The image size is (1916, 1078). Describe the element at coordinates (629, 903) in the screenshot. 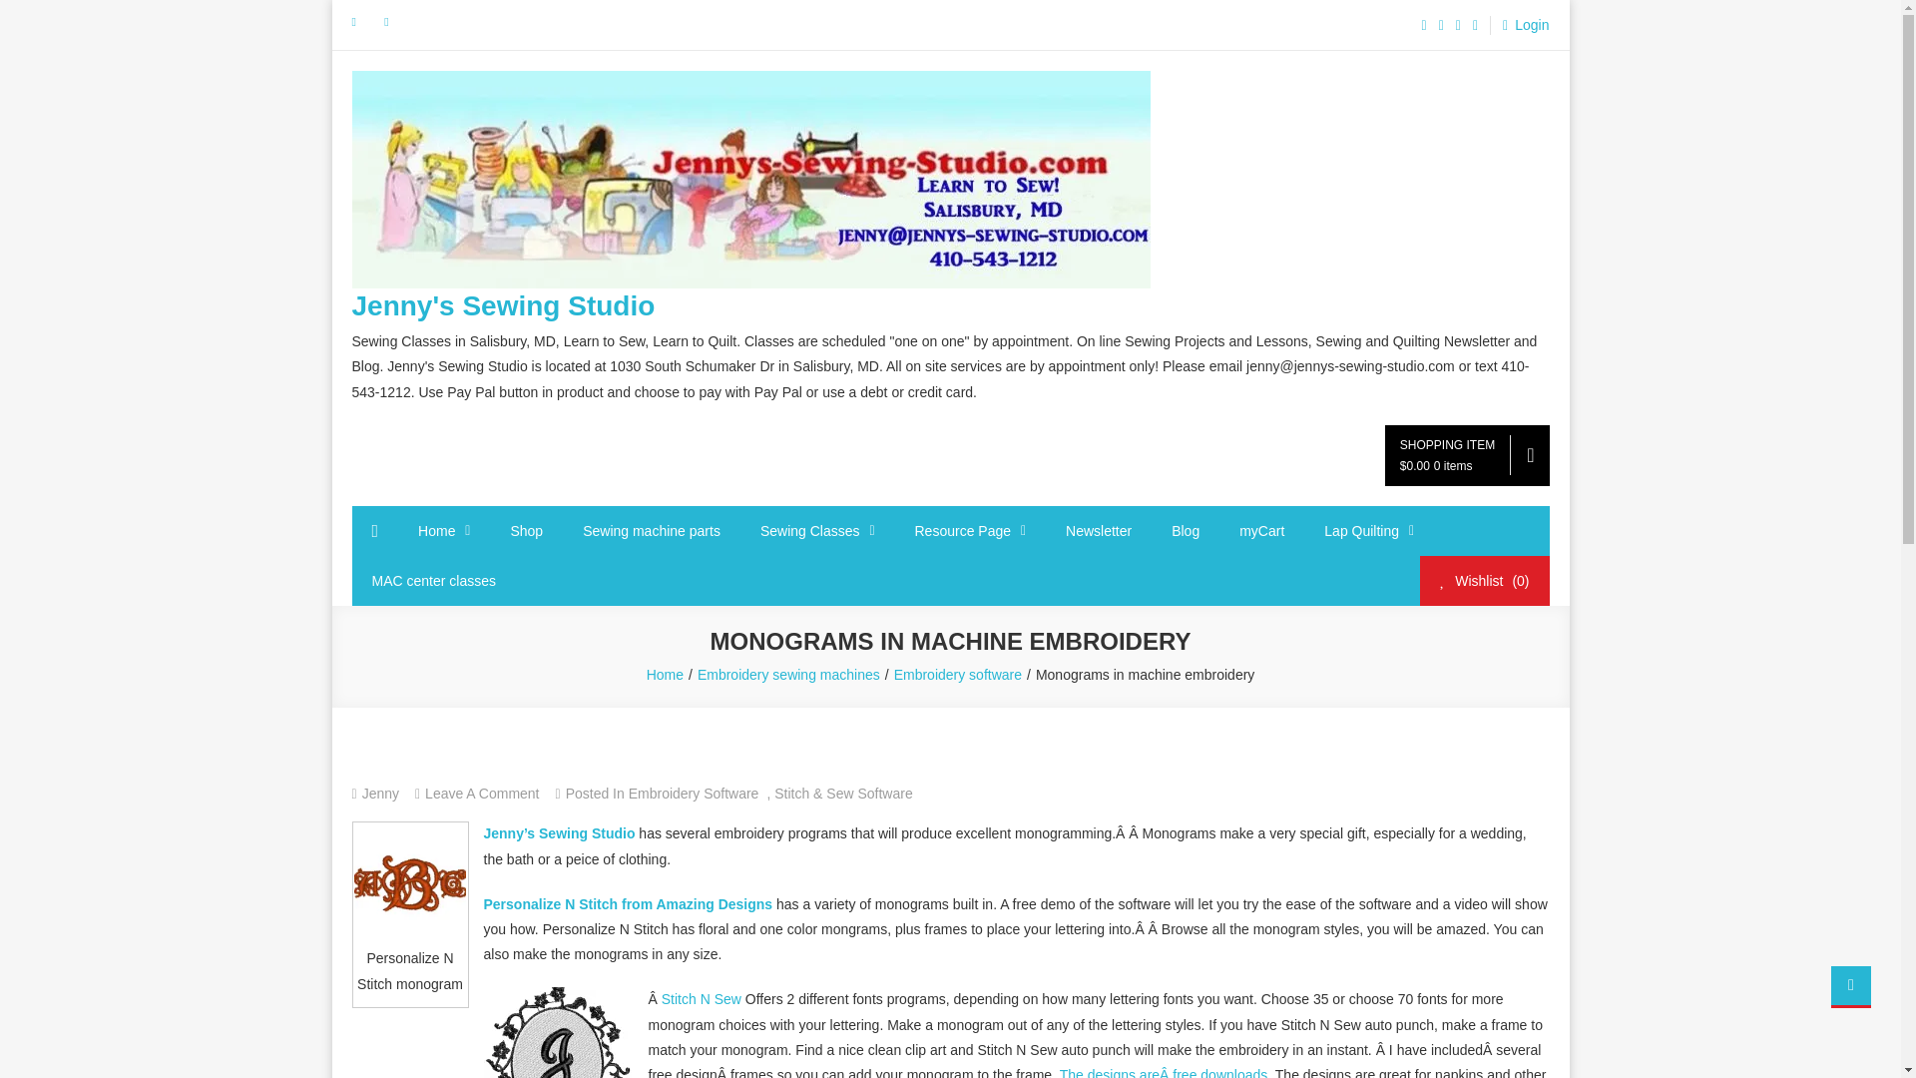

I see `Personalize N Stitch` at that location.